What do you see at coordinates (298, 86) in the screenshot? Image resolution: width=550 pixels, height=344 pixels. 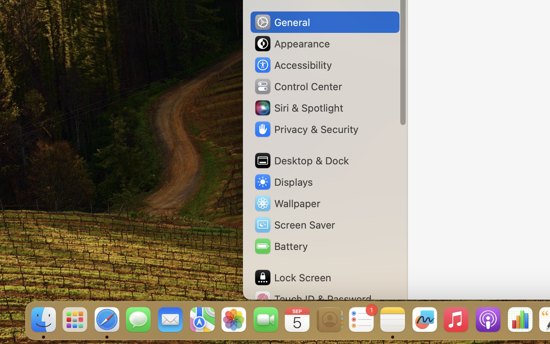 I see `Control Center` at bounding box center [298, 86].